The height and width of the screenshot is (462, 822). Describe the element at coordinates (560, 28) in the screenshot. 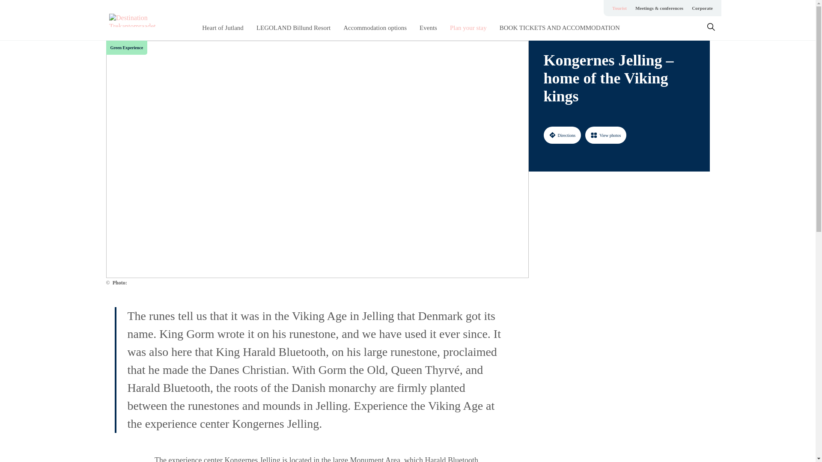

I see `BOOK TICKETS AND ACCOMMODATION` at that location.